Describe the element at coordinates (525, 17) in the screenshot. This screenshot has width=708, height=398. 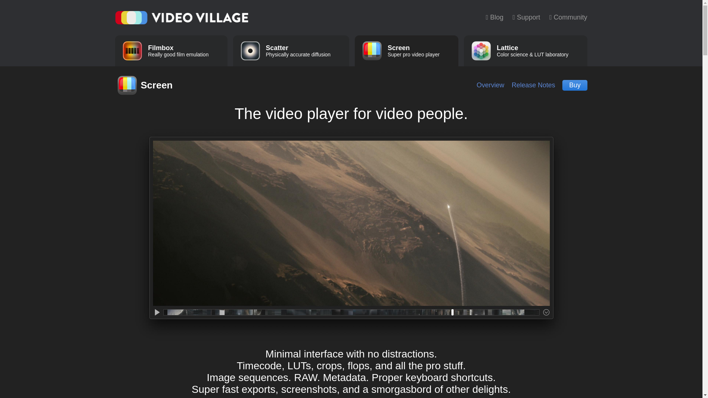
I see `Blog` at that location.